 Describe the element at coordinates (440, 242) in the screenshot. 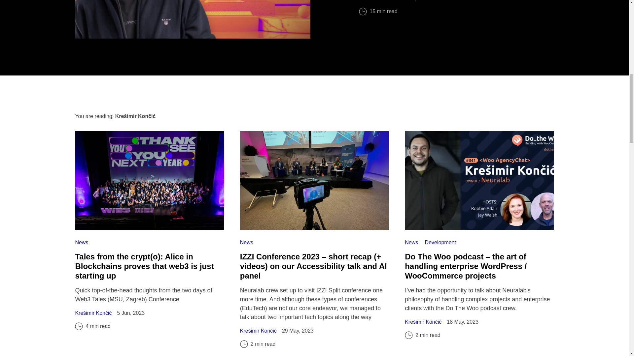

I see `Development` at that location.